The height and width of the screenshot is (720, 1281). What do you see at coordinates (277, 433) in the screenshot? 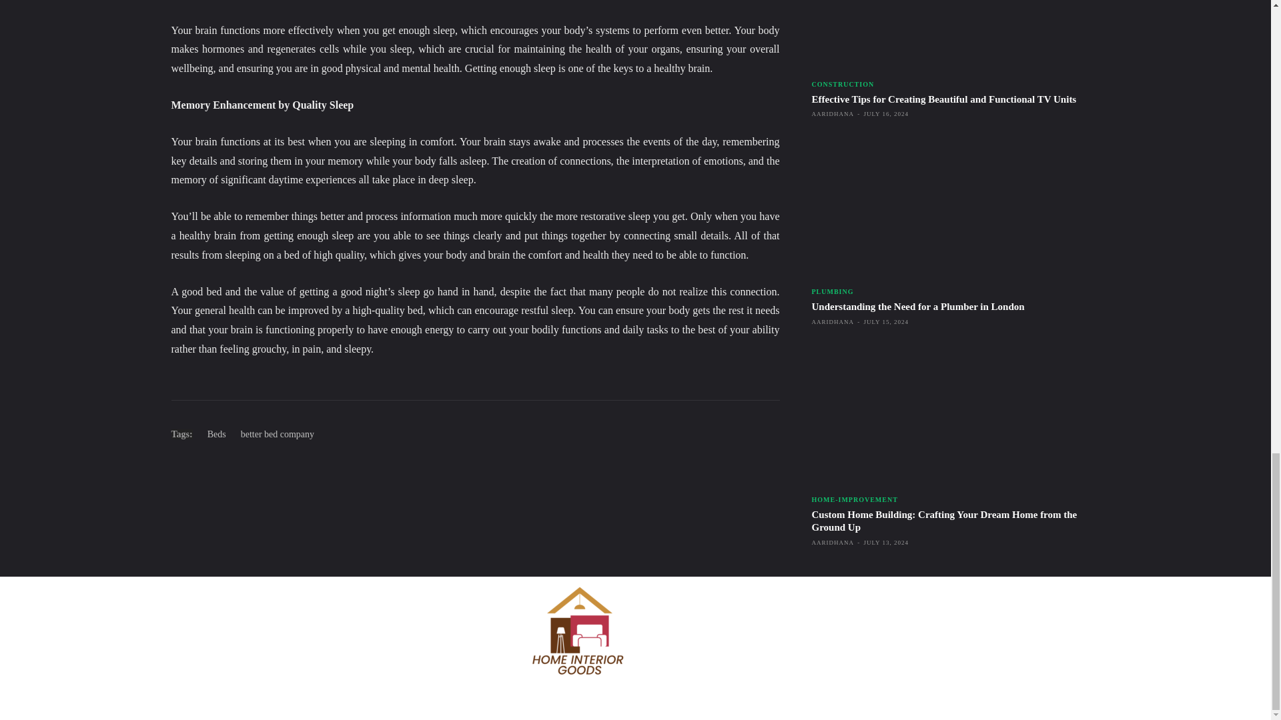
I see `better bed company` at bounding box center [277, 433].